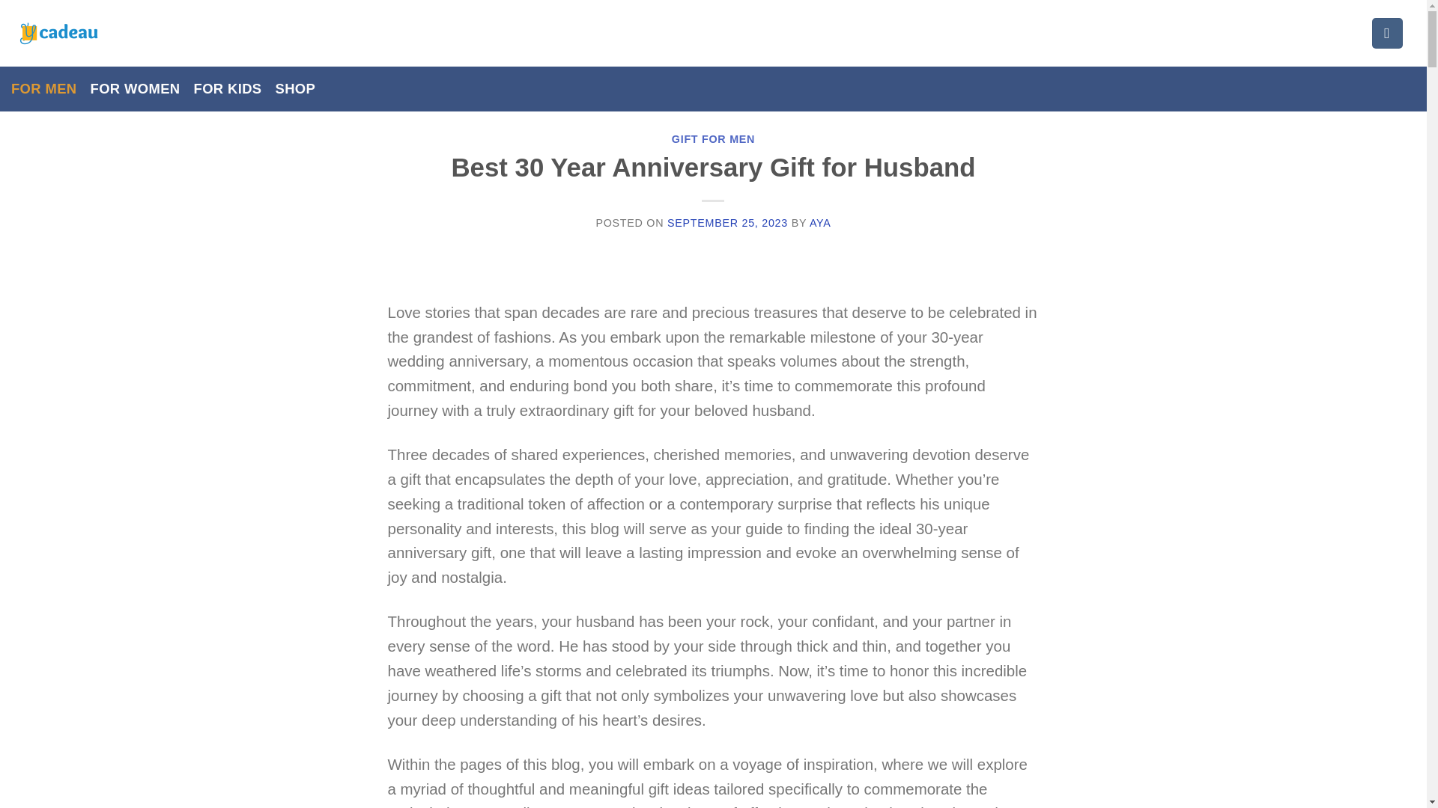 Image resolution: width=1438 pixels, height=808 pixels. Describe the element at coordinates (294, 88) in the screenshot. I see `SHOP` at that location.